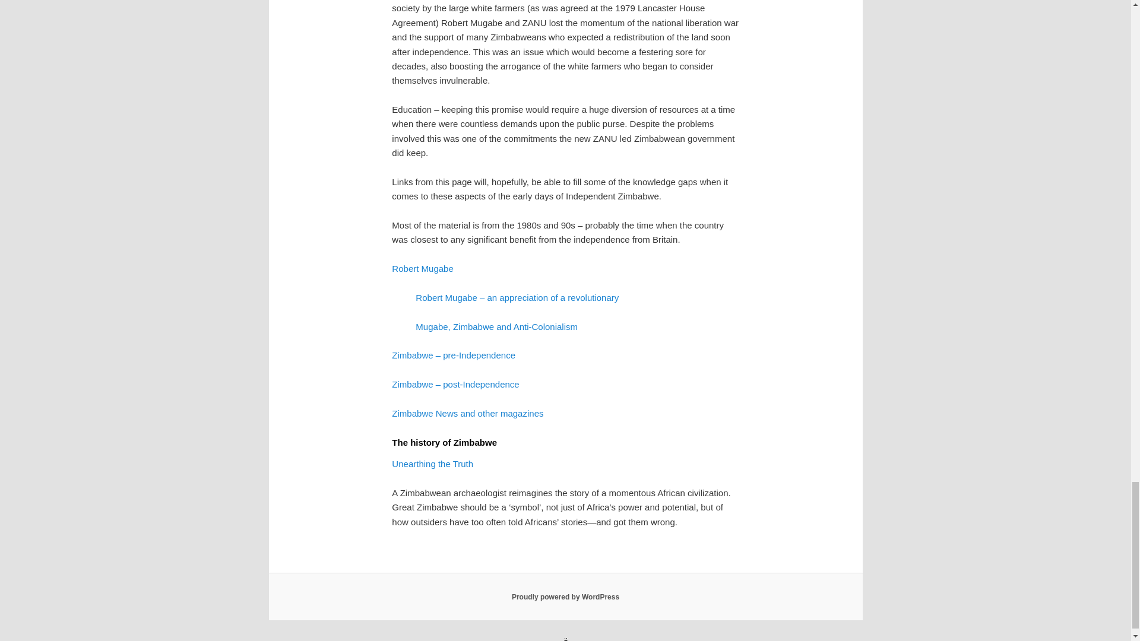 This screenshot has height=641, width=1140. What do you see at coordinates (565, 597) in the screenshot?
I see `Proudly powered by WordPress` at bounding box center [565, 597].